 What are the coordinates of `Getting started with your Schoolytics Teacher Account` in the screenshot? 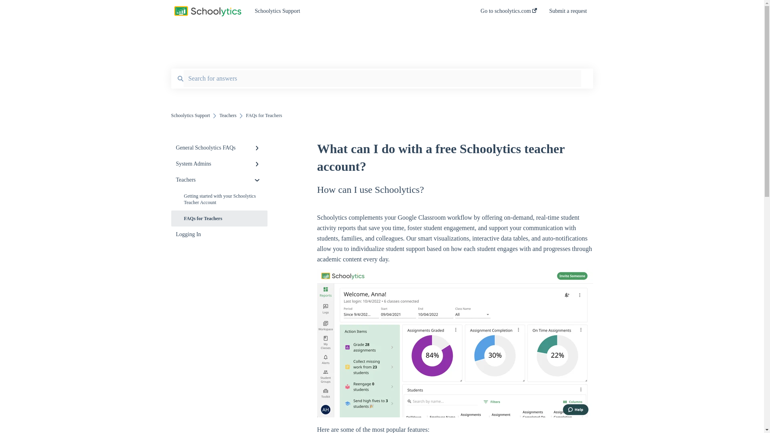 It's located at (219, 199).